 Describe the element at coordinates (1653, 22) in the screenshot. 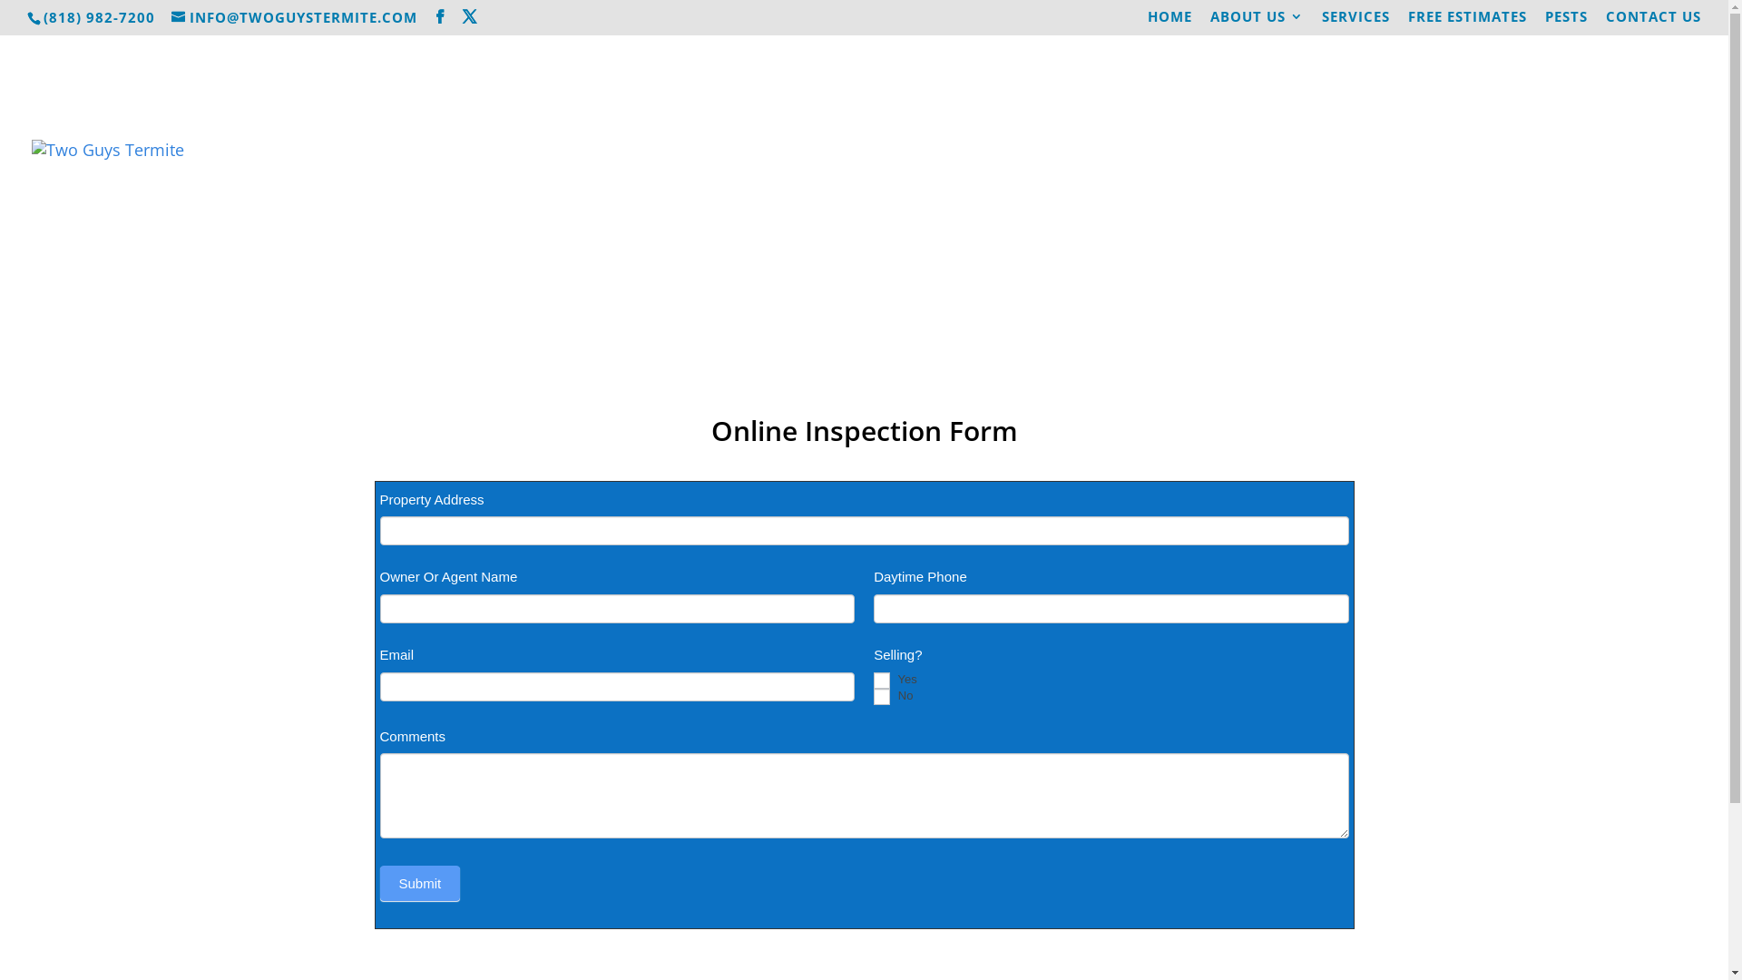

I see `CONTACT US` at that location.